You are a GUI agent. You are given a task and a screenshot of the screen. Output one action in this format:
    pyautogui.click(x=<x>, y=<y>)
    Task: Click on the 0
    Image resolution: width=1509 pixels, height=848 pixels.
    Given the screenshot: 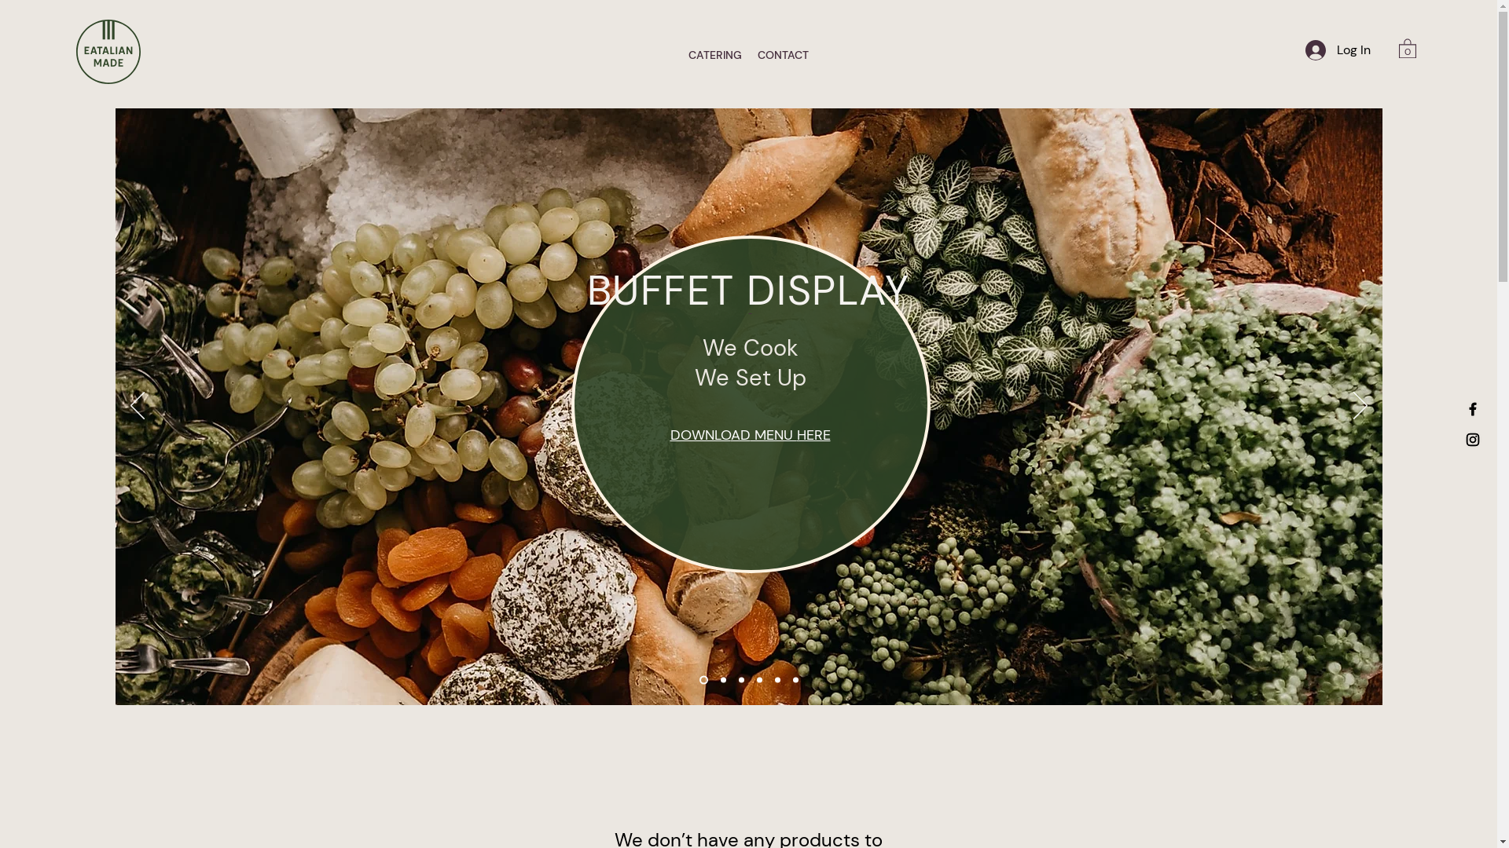 What is the action you would take?
    pyautogui.click(x=1408, y=48)
    